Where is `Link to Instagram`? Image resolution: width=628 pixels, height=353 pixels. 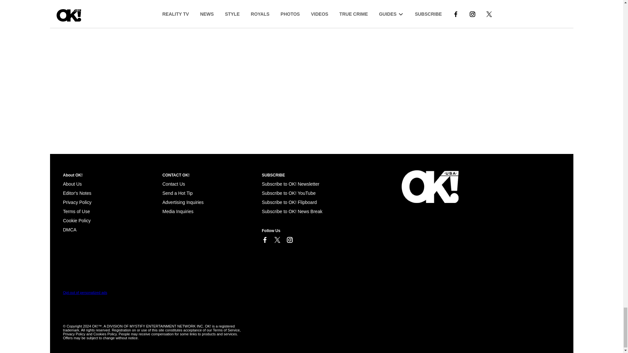
Link to Instagram is located at coordinates (289, 240).